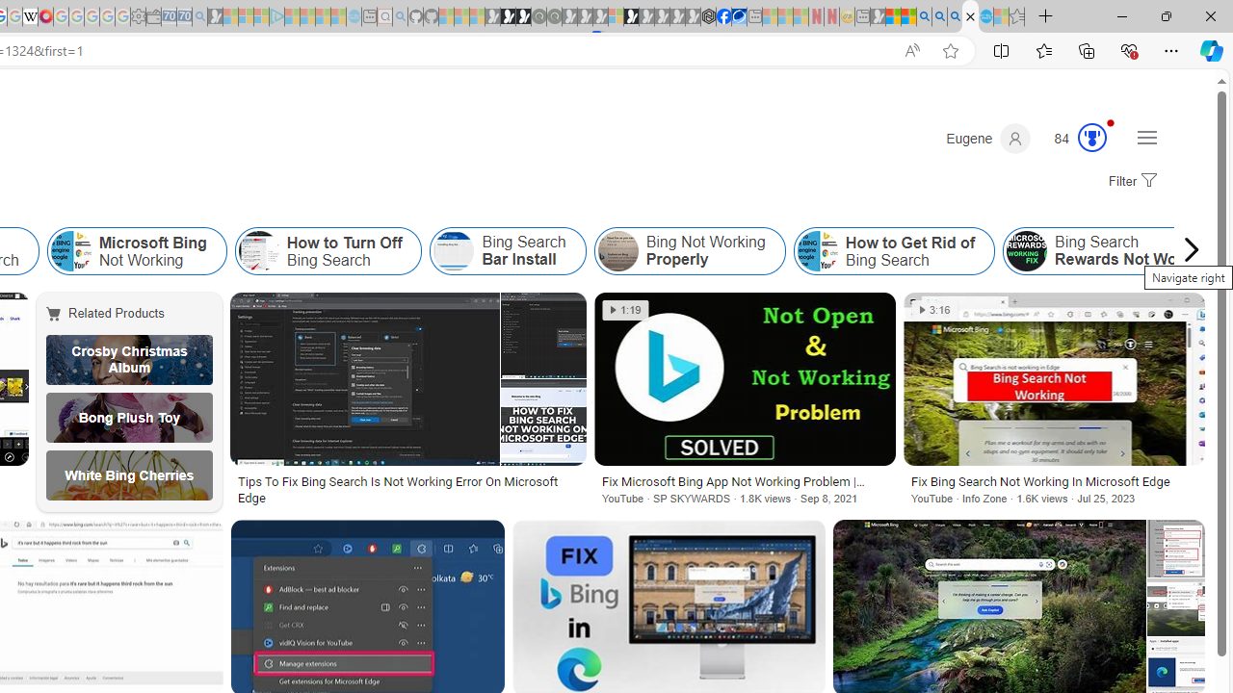  I want to click on Bong Plush Toy, so click(129, 418).